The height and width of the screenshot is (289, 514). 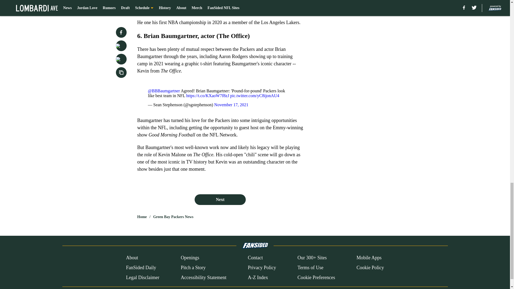 What do you see at coordinates (132, 258) in the screenshot?
I see `About` at bounding box center [132, 258].